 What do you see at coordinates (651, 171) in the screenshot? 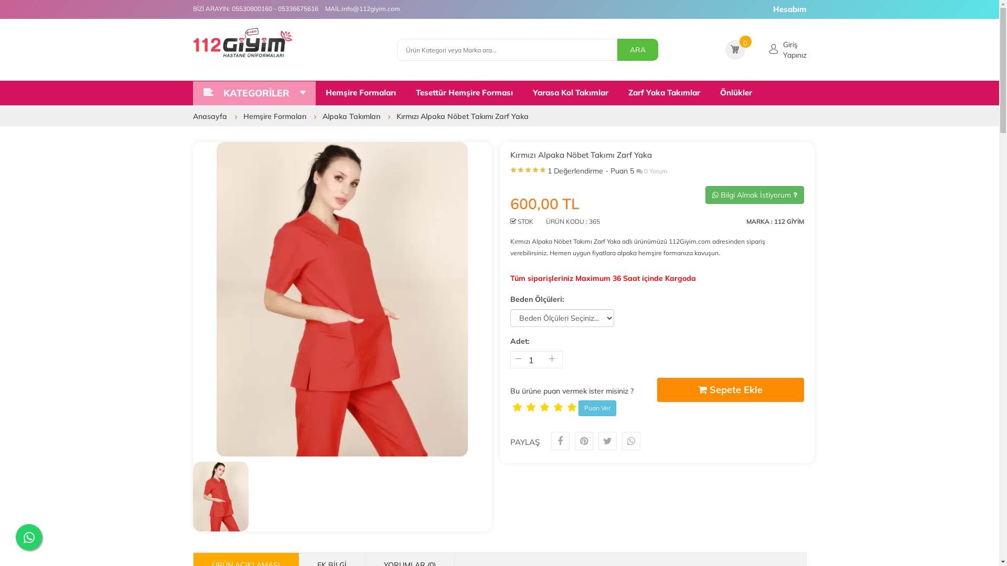
I see `0 Yorum` at bounding box center [651, 171].